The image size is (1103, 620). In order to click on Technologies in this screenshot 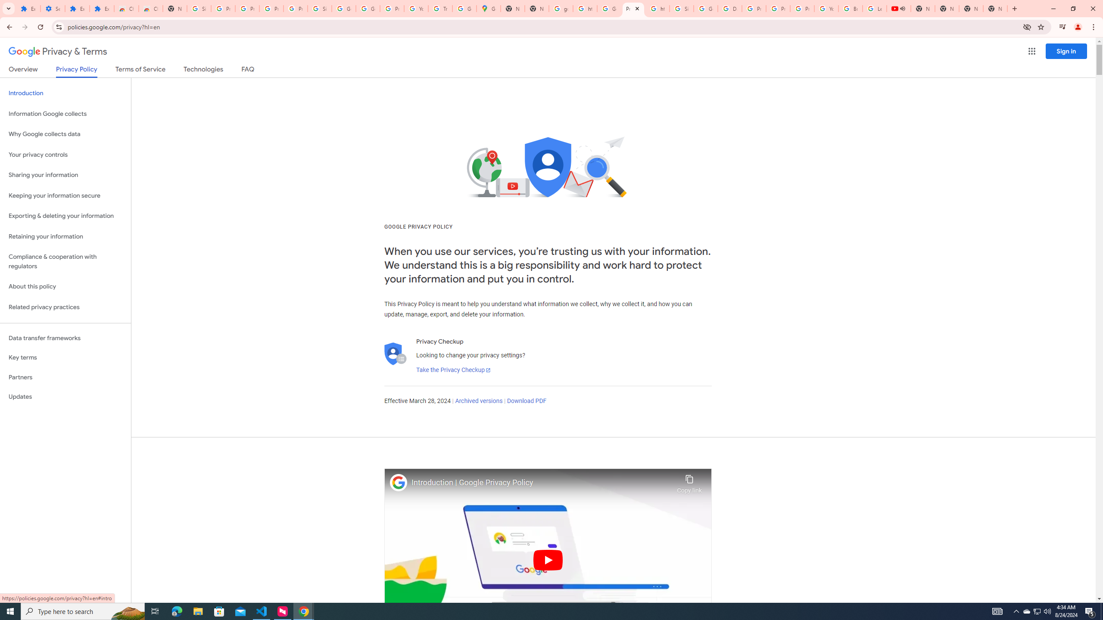, I will do `click(203, 71)`.